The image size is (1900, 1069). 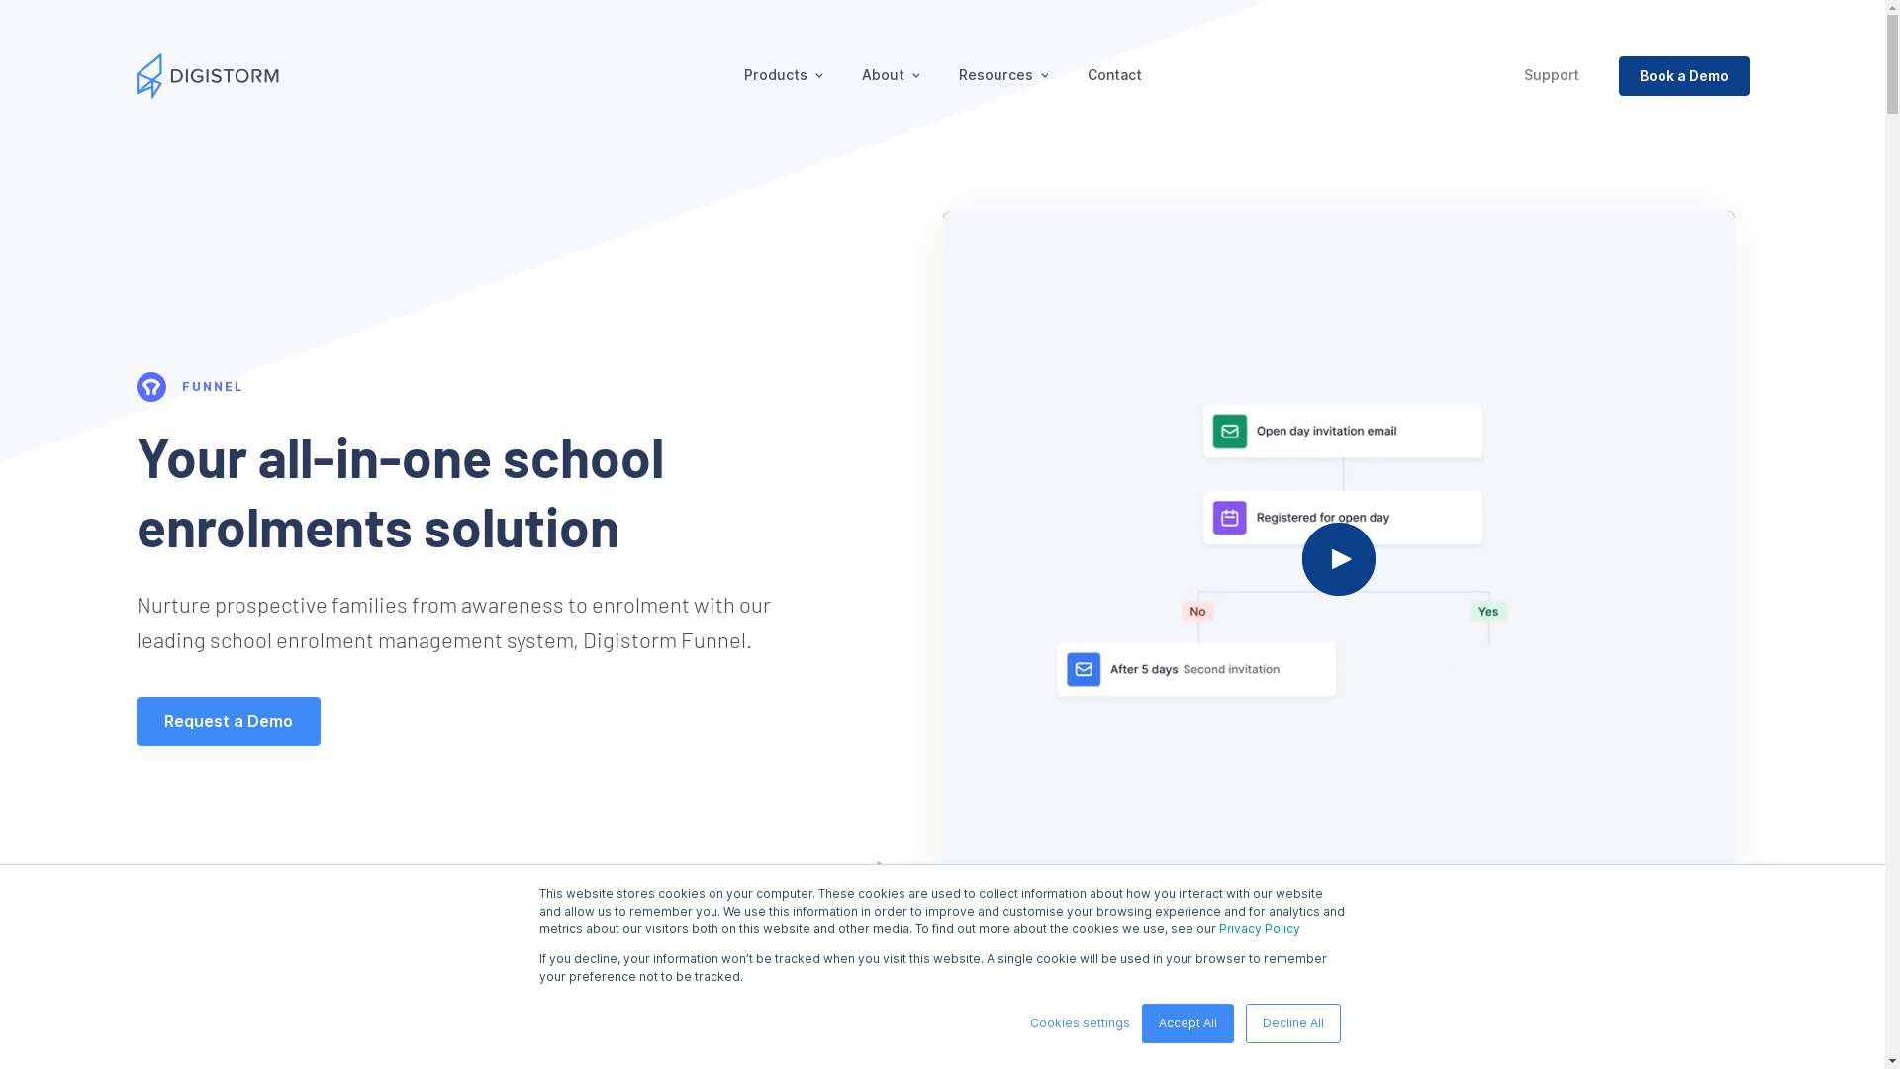 What do you see at coordinates (1079, 1023) in the screenshot?
I see `Cookies settings` at bounding box center [1079, 1023].